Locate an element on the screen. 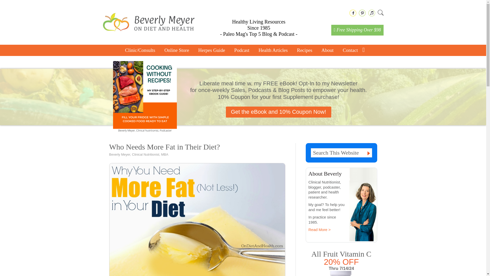 This screenshot has height=276, width=490. Contact is located at coordinates (348, 50).